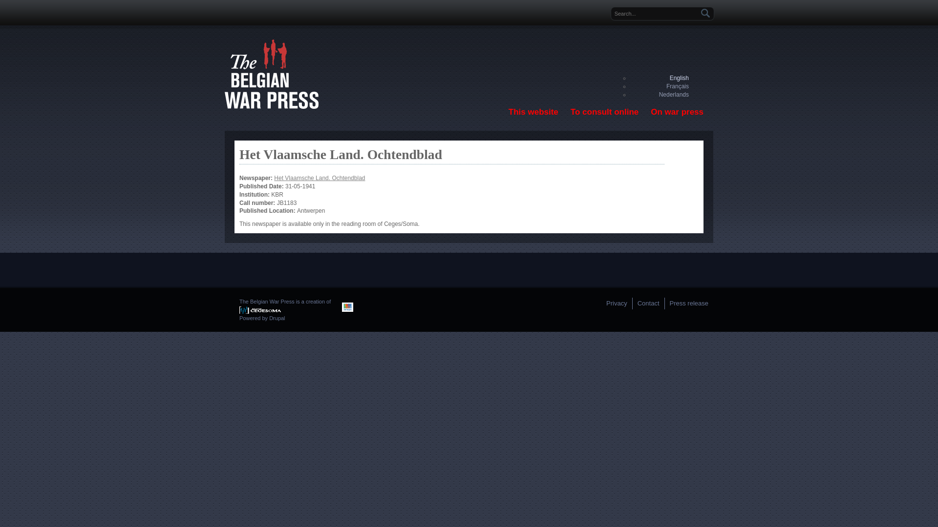 The height and width of the screenshot is (527, 938). What do you see at coordinates (605, 112) in the screenshot?
I see `To consult online` at bounding box center [605, 112].